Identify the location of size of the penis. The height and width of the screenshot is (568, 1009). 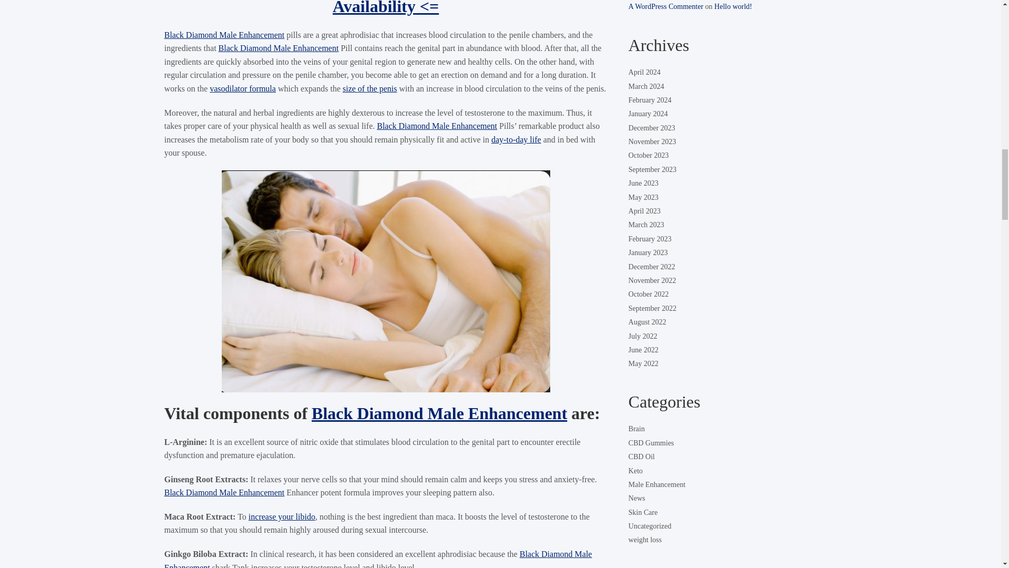
(370, 88).